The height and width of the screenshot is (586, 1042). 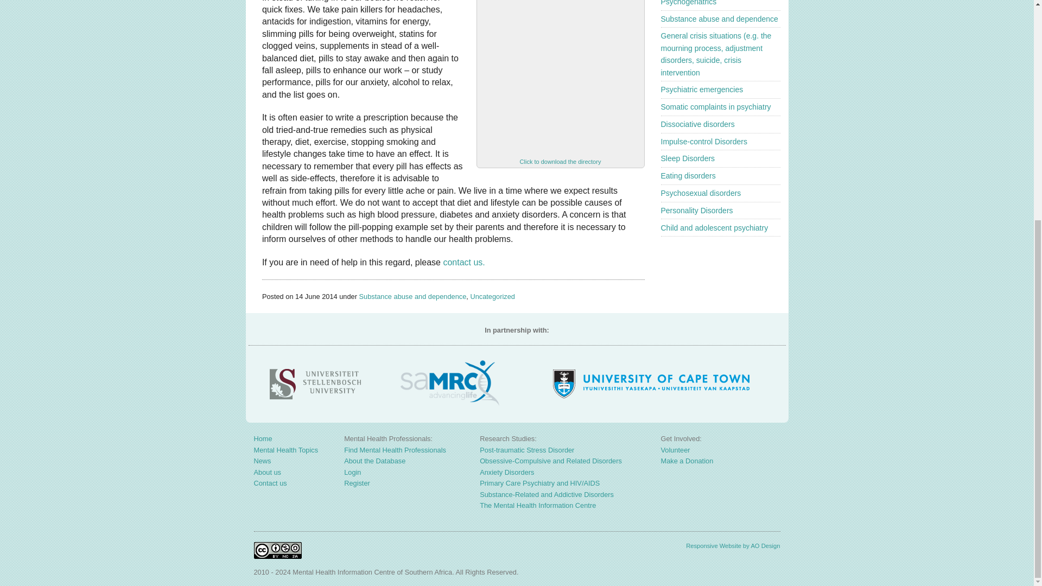 I want to click on Contact us, so click(x=463, y=263).